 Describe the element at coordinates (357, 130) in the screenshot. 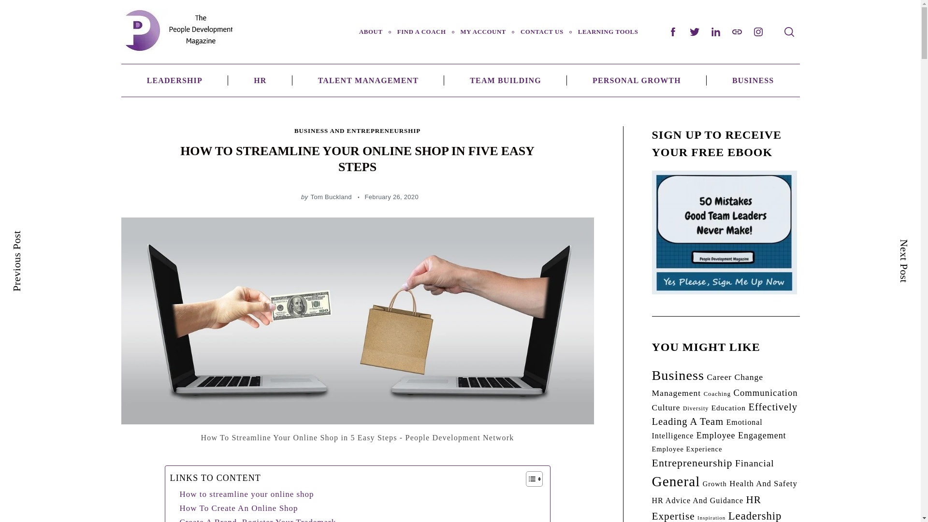

I see `BUSINESS AND ENTREPRENEURSHIP` at that location.